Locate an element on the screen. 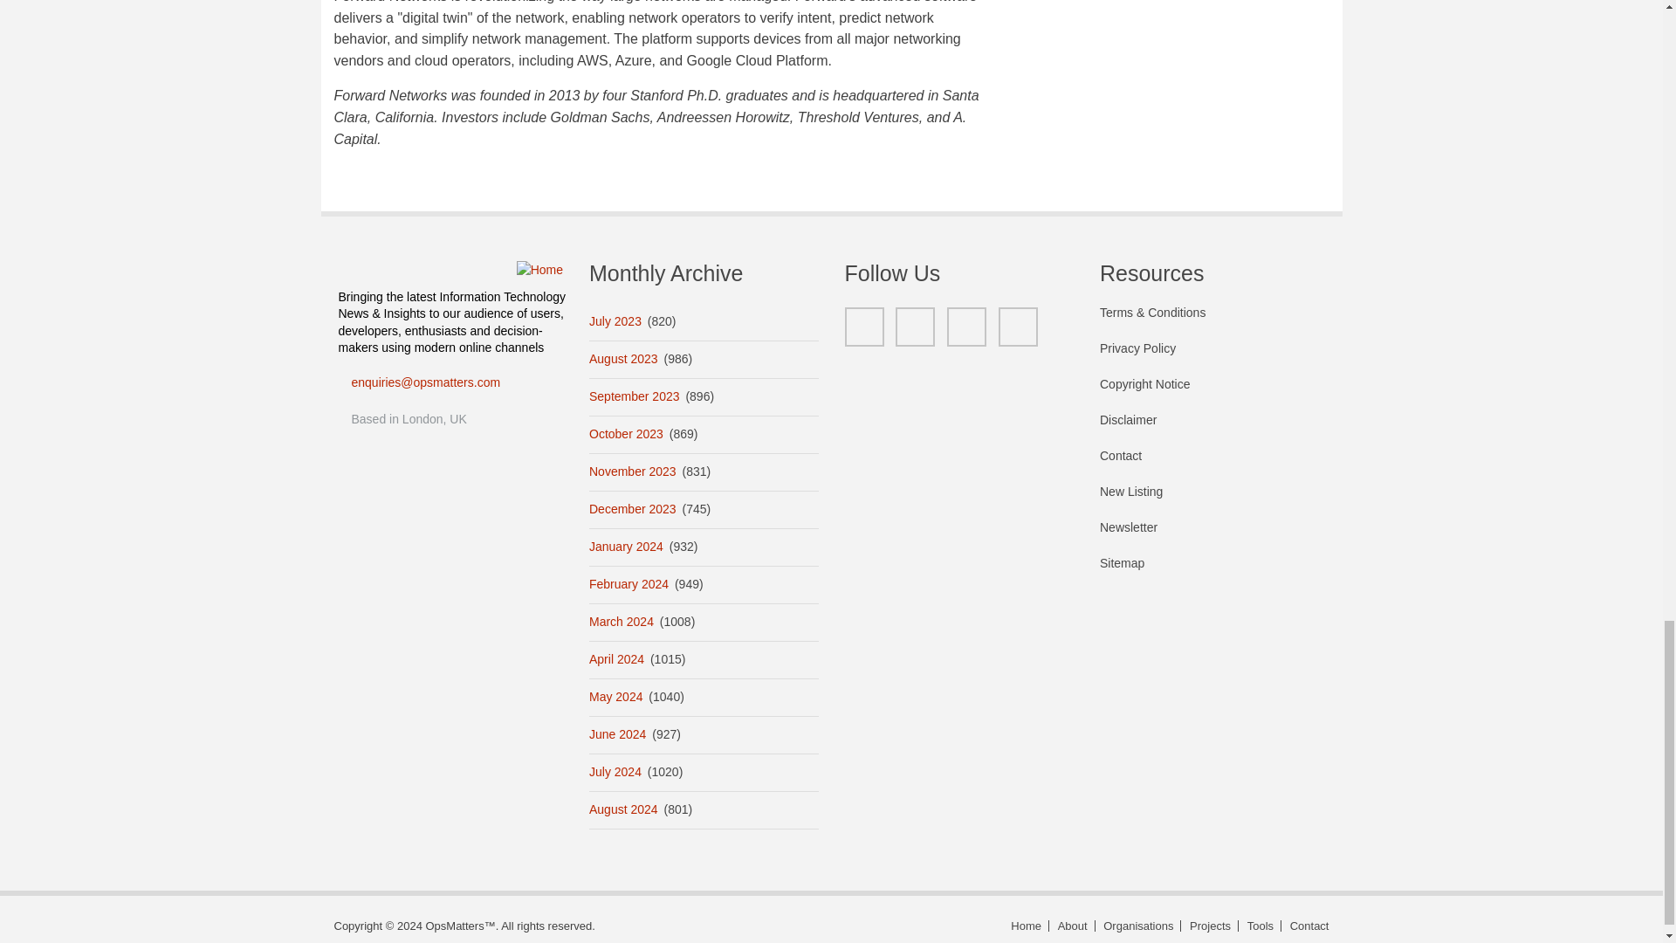 This screenshot has width=1676, height=943. Subscribe to our newsletter is located at coordinates (1213, 536).